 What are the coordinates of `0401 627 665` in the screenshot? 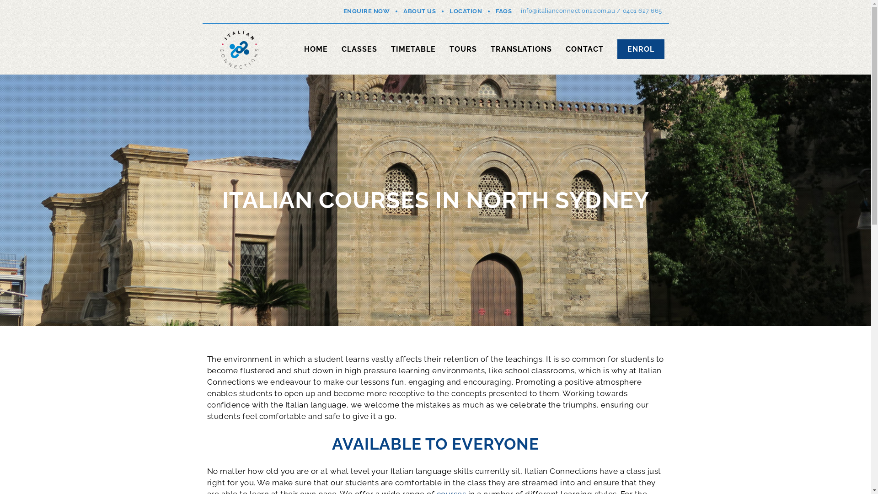 It's located at (642, 11).